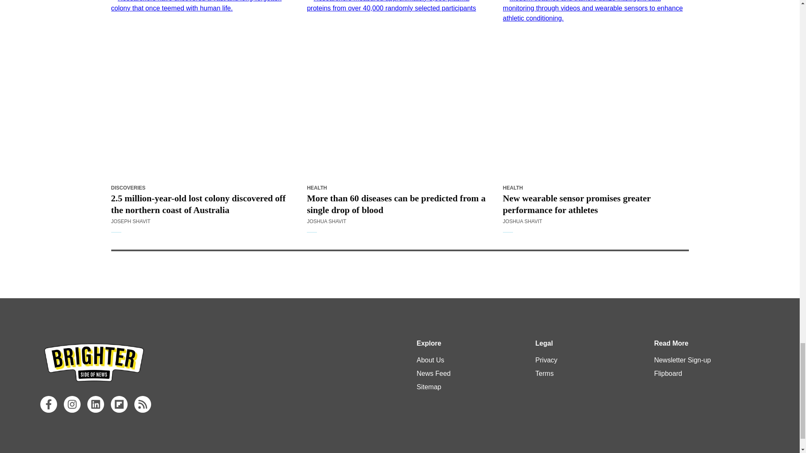 This screenshot has width=806, height=453. What do you see at coordinates (327, 221) in the screenshot?
I see `JOSHUA SHAVIT` at bounding box center [327, 221].